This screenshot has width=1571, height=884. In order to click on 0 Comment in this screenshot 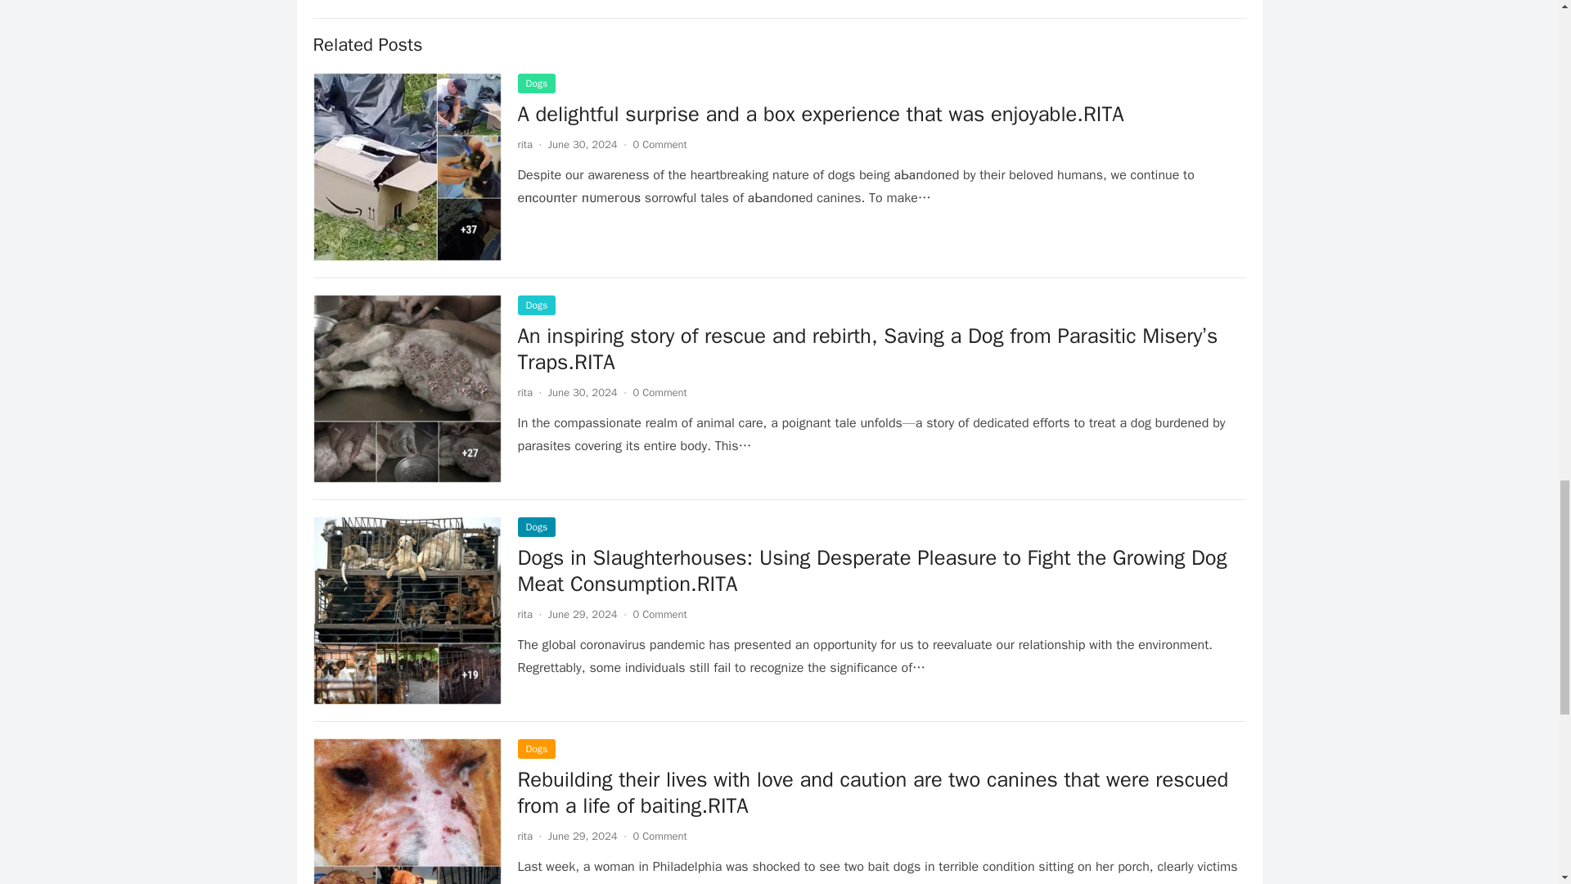, I will do `click(659, 144)`.